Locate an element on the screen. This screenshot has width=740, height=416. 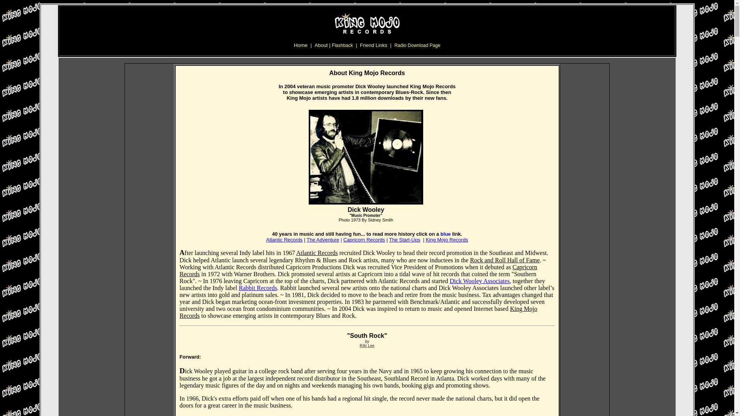
About is located at coordinates (322, 45).